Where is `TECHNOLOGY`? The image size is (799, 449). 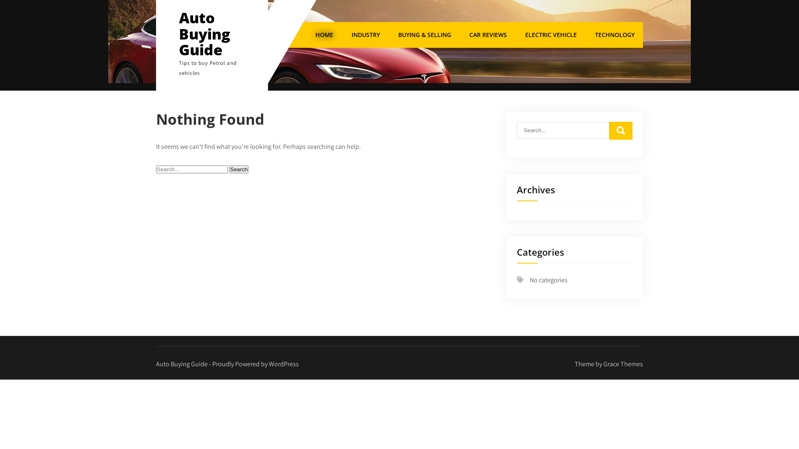
TECHNOLOGY is located at coordinates (615, 35).